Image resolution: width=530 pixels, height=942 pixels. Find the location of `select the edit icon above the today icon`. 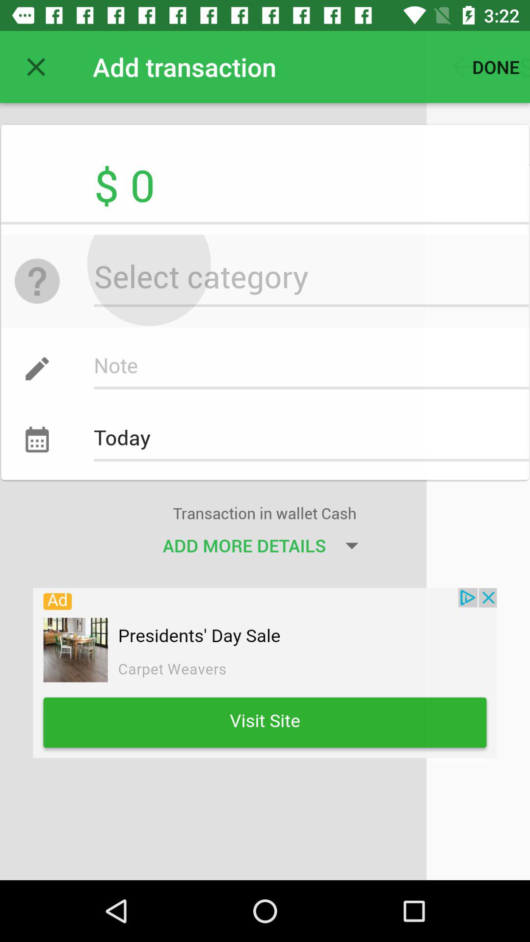

select the edit icon above the today icon is located at coordinates (31, 386).